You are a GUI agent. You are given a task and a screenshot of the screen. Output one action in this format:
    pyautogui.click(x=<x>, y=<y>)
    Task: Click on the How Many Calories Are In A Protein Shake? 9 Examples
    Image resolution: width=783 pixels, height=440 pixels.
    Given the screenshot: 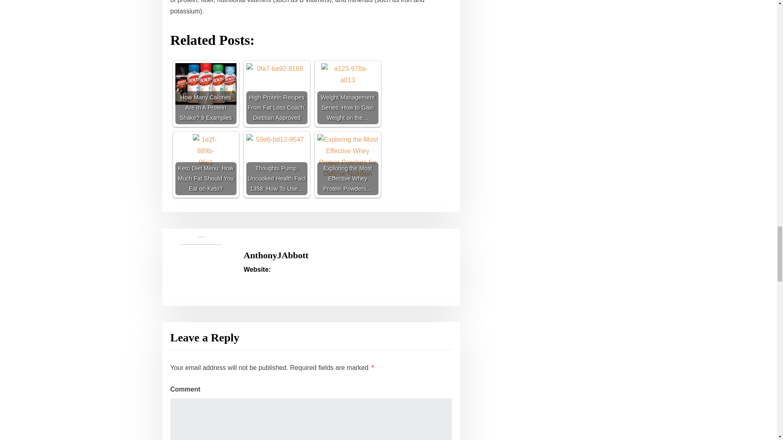 What is the action you would take?
    pyautogui.click(x=206, y=94)
    